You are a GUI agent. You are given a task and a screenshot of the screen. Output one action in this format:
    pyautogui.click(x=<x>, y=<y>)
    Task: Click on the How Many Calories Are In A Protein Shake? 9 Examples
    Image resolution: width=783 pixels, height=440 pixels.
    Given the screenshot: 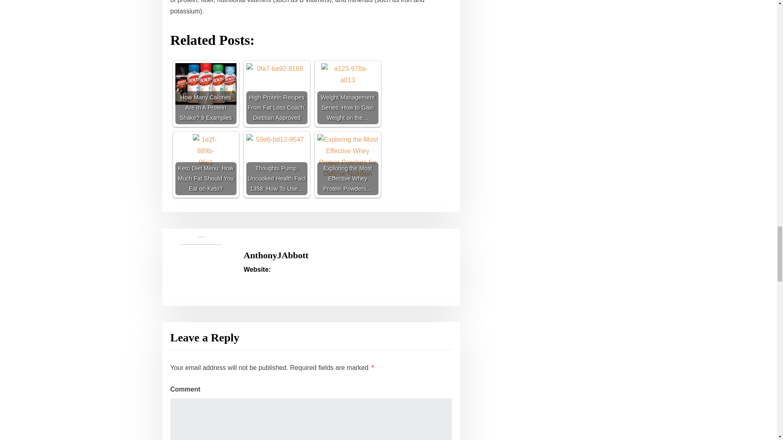 What is the action you would take?
    pyautogui.click(x=206, y=94)
    